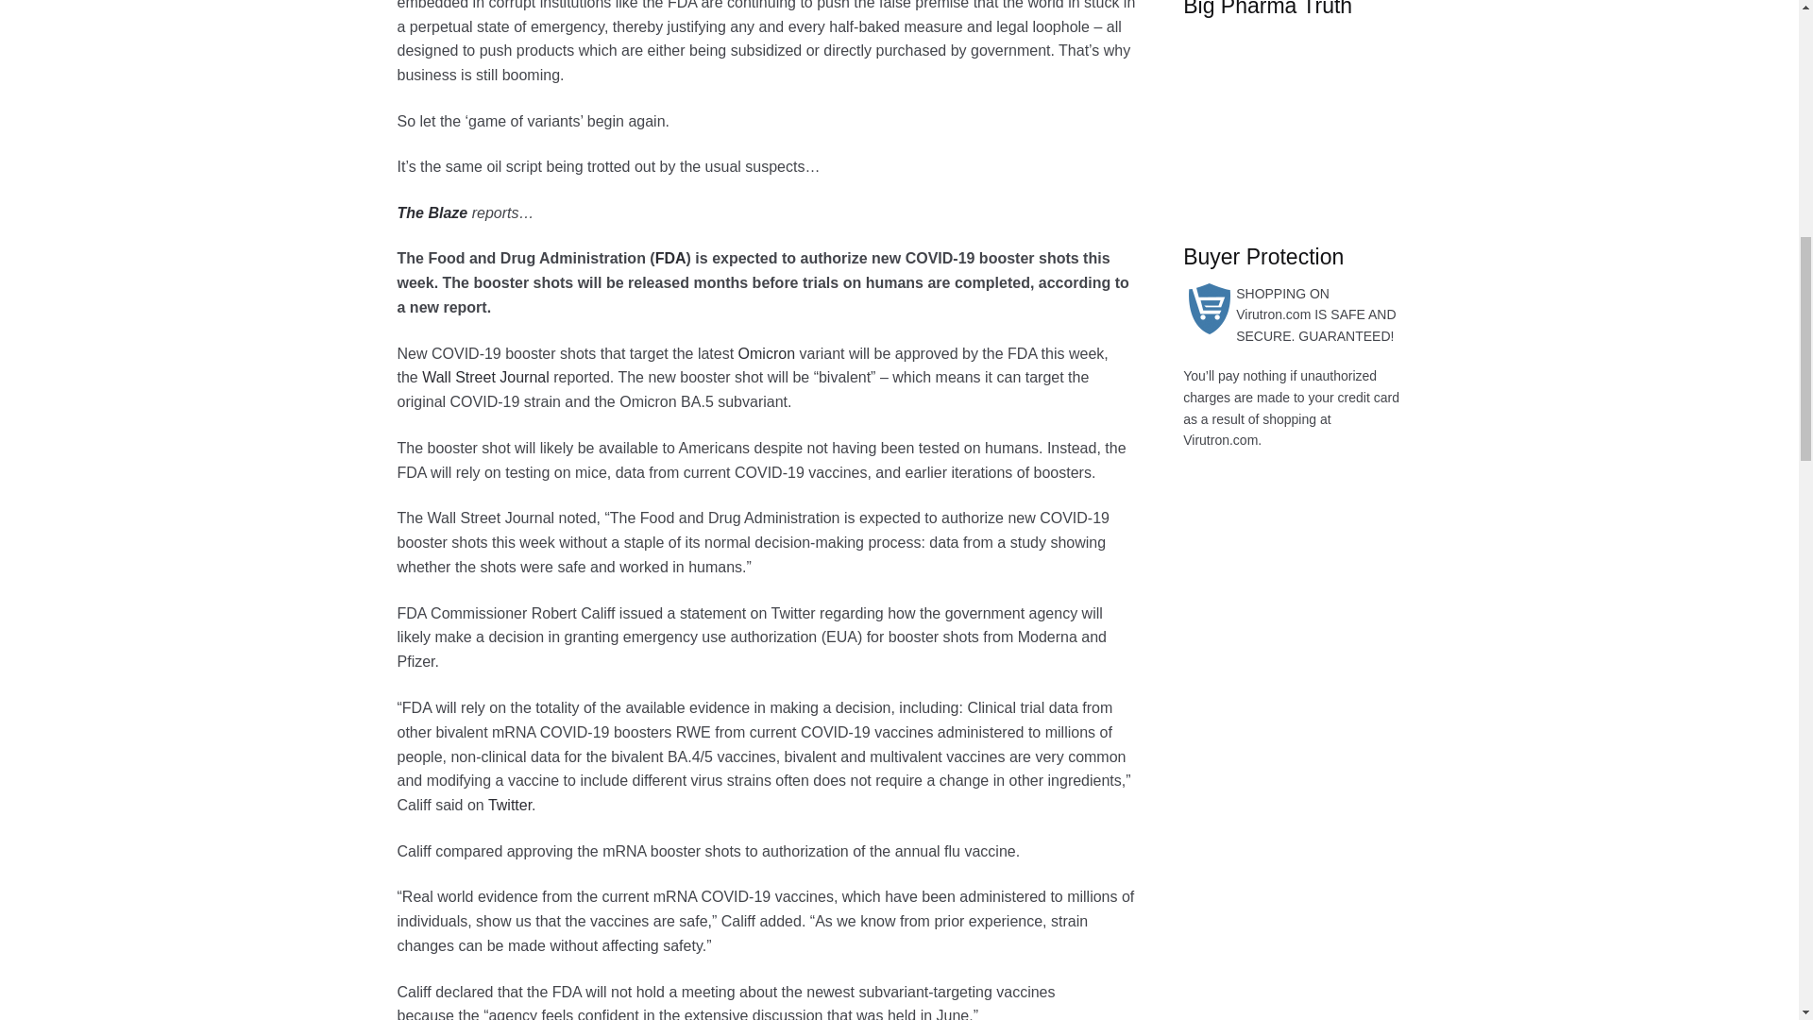 The image size is (1813, 1020). What do you see at coordinates (432, 213) in the screenshot?
I see `The Blaze` at bounding box center [432, 213].